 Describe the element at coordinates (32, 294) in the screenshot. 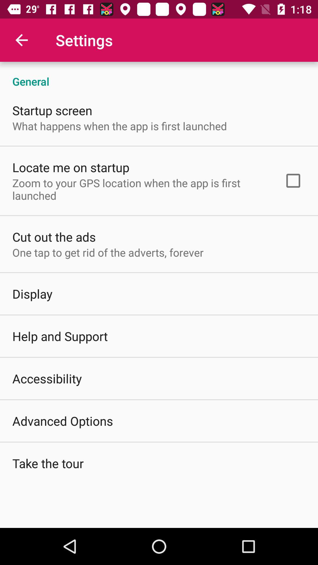

I see `scroll to display item` at that location.